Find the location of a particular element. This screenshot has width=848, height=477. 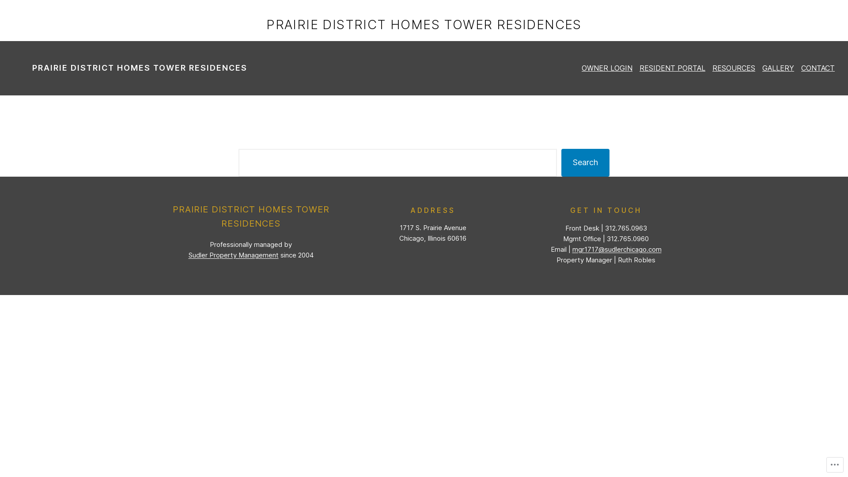

PRAIRIE DISTRICT HOMES TOWER RESIDENCES is located at coordinates (424, 25).